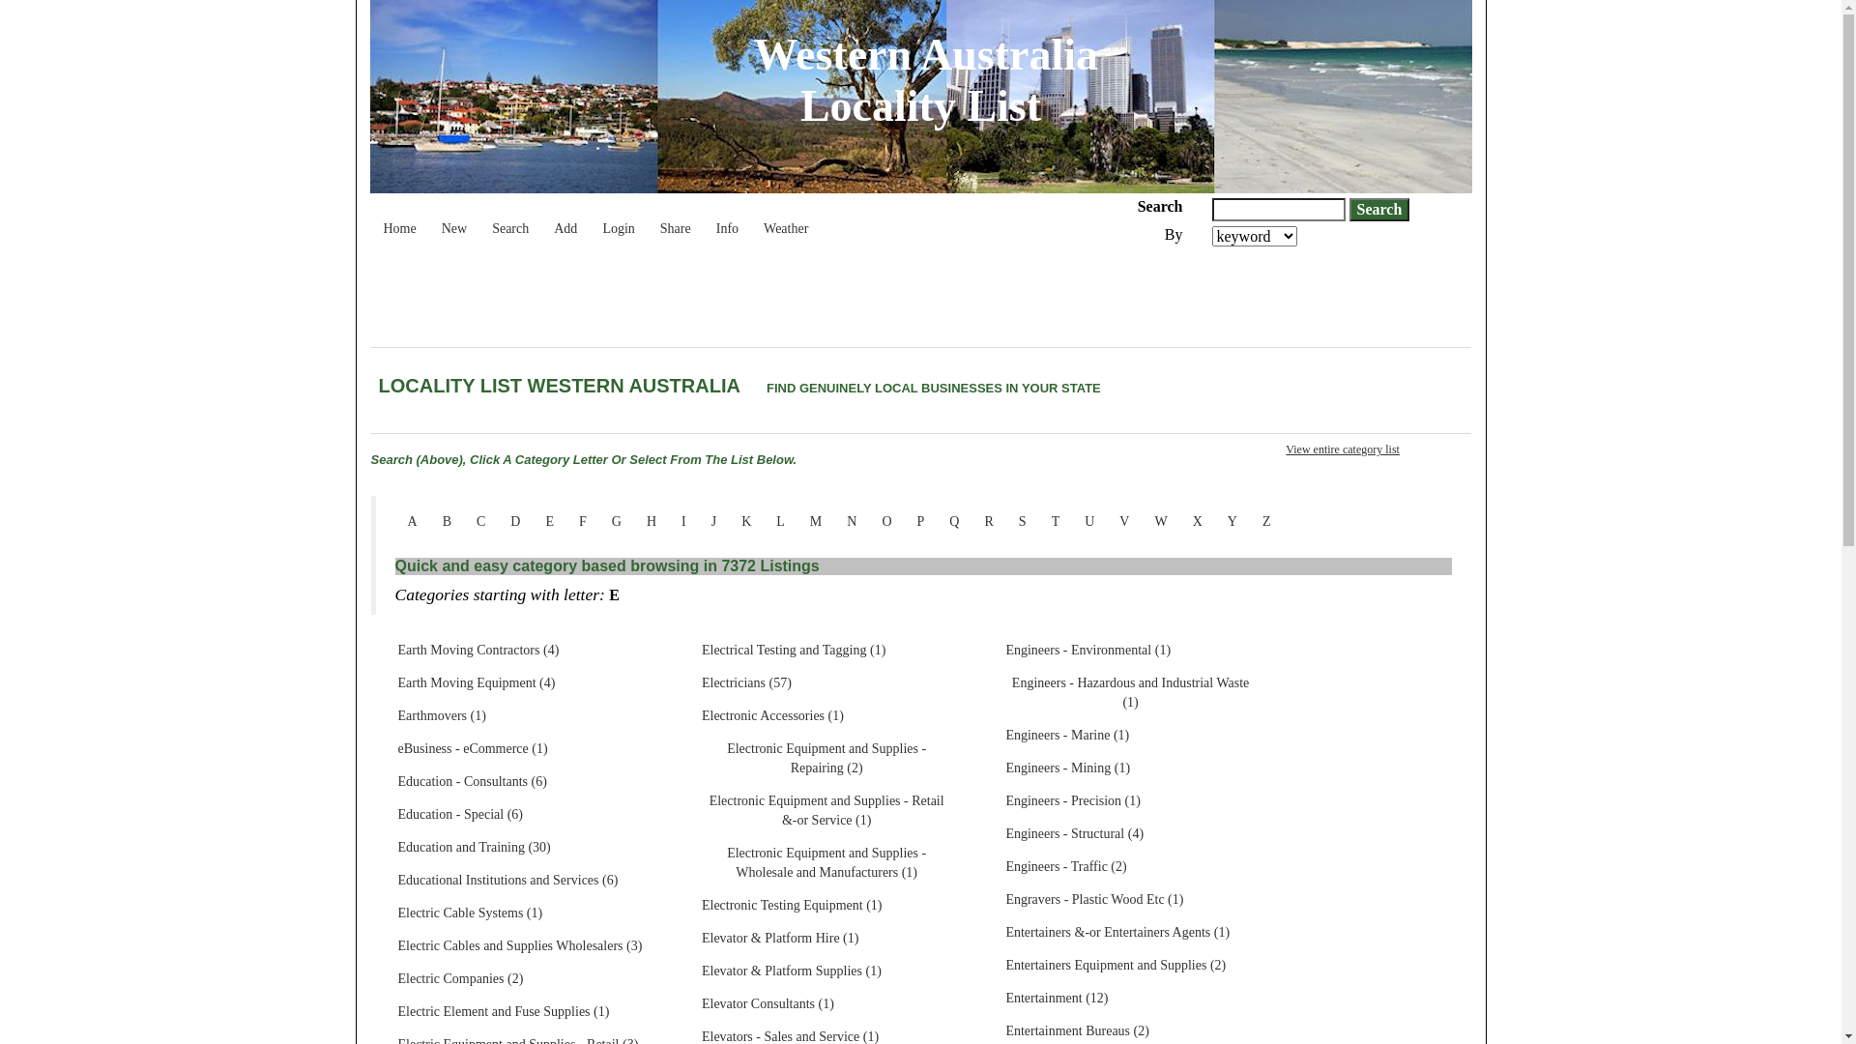  What do you see at coordinates (549, 522) in the screenshot?
I see `E` at bounding box center [549, 522].